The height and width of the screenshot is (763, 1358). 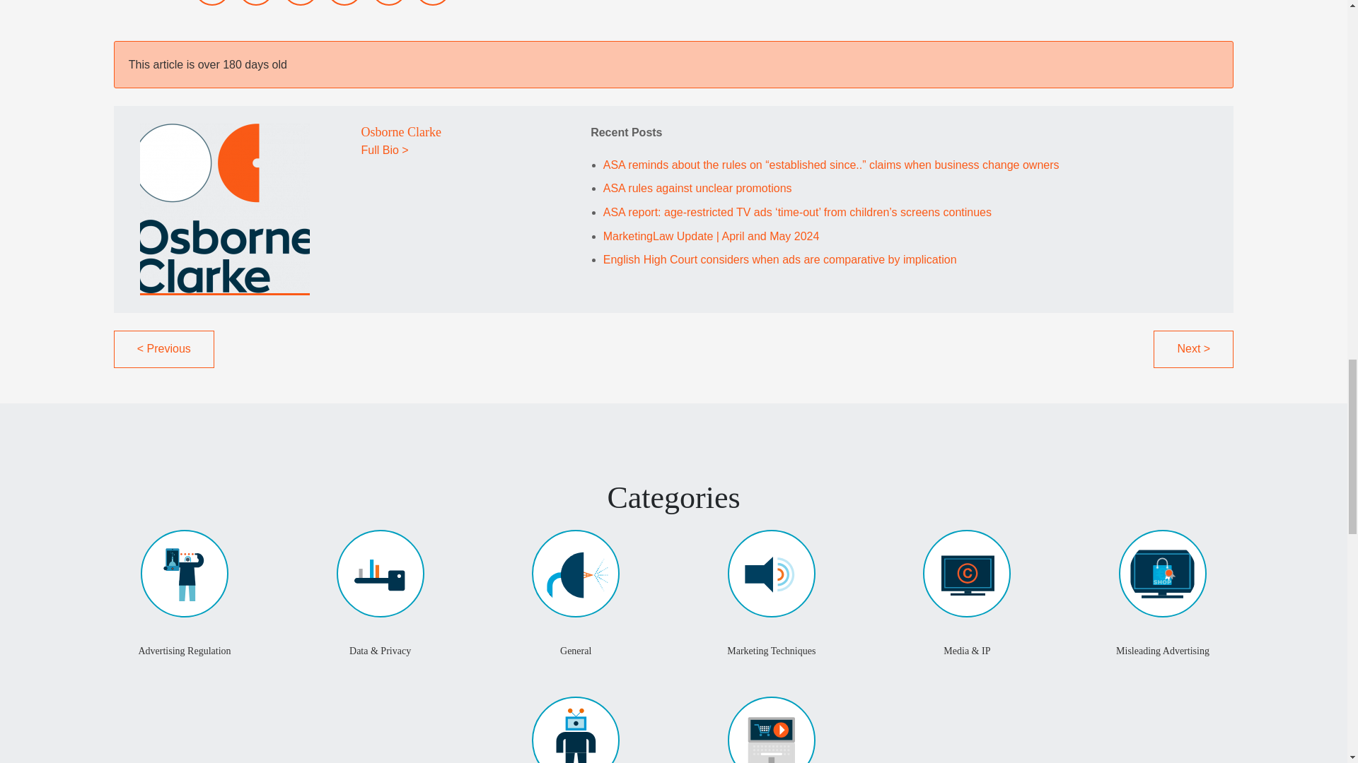 What do you see at coordinates (300, 3) in the screenshot?
I see `marketinglaw Google Plus account` at bounding box center [300, 3].